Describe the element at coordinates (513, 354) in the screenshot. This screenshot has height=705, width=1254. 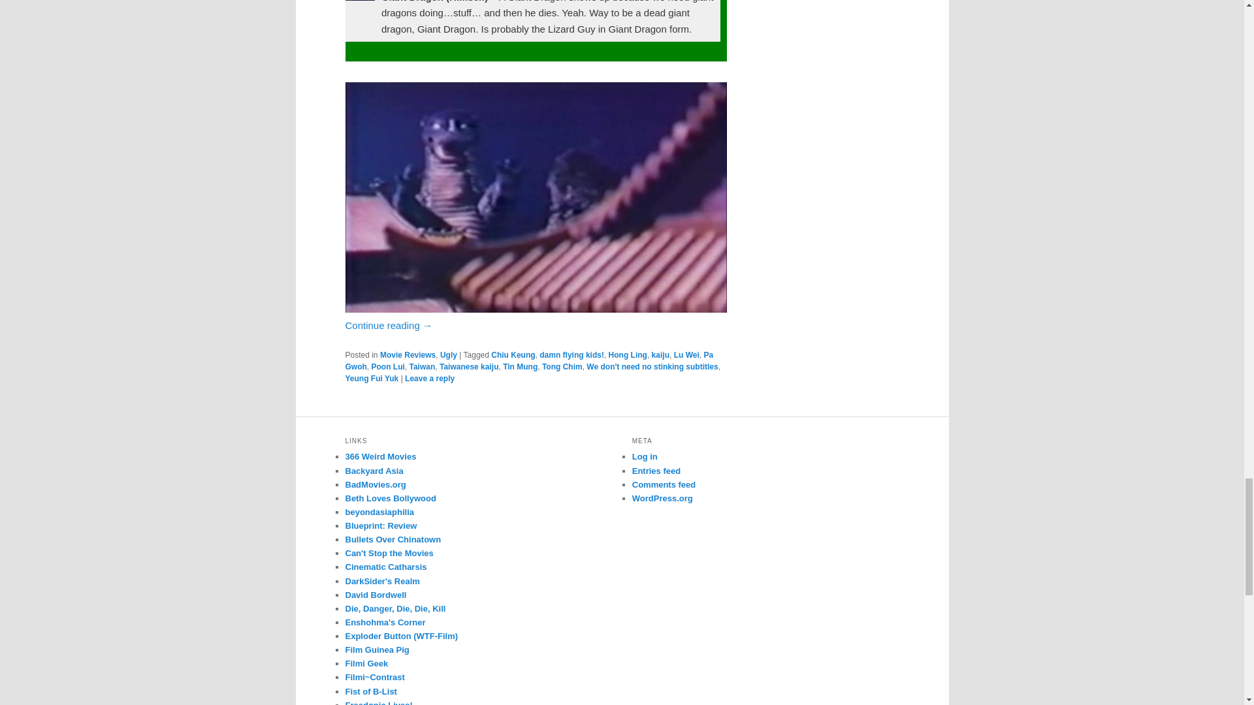
I see `Chiu Keung` at that location.